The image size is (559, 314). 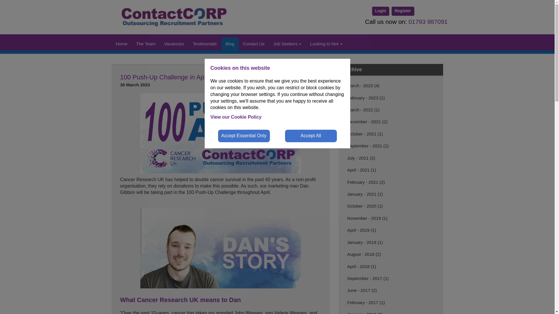 What do you see at coordinates (174, 44) in the screenshot?
I see `Vacancies` at bounding box center [174, 44].